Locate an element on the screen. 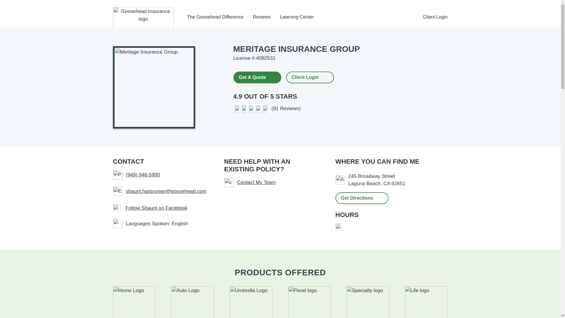 Image resolution: width=565 pixels, height=318 pixels. HOME is located at coordinates (134, 302).